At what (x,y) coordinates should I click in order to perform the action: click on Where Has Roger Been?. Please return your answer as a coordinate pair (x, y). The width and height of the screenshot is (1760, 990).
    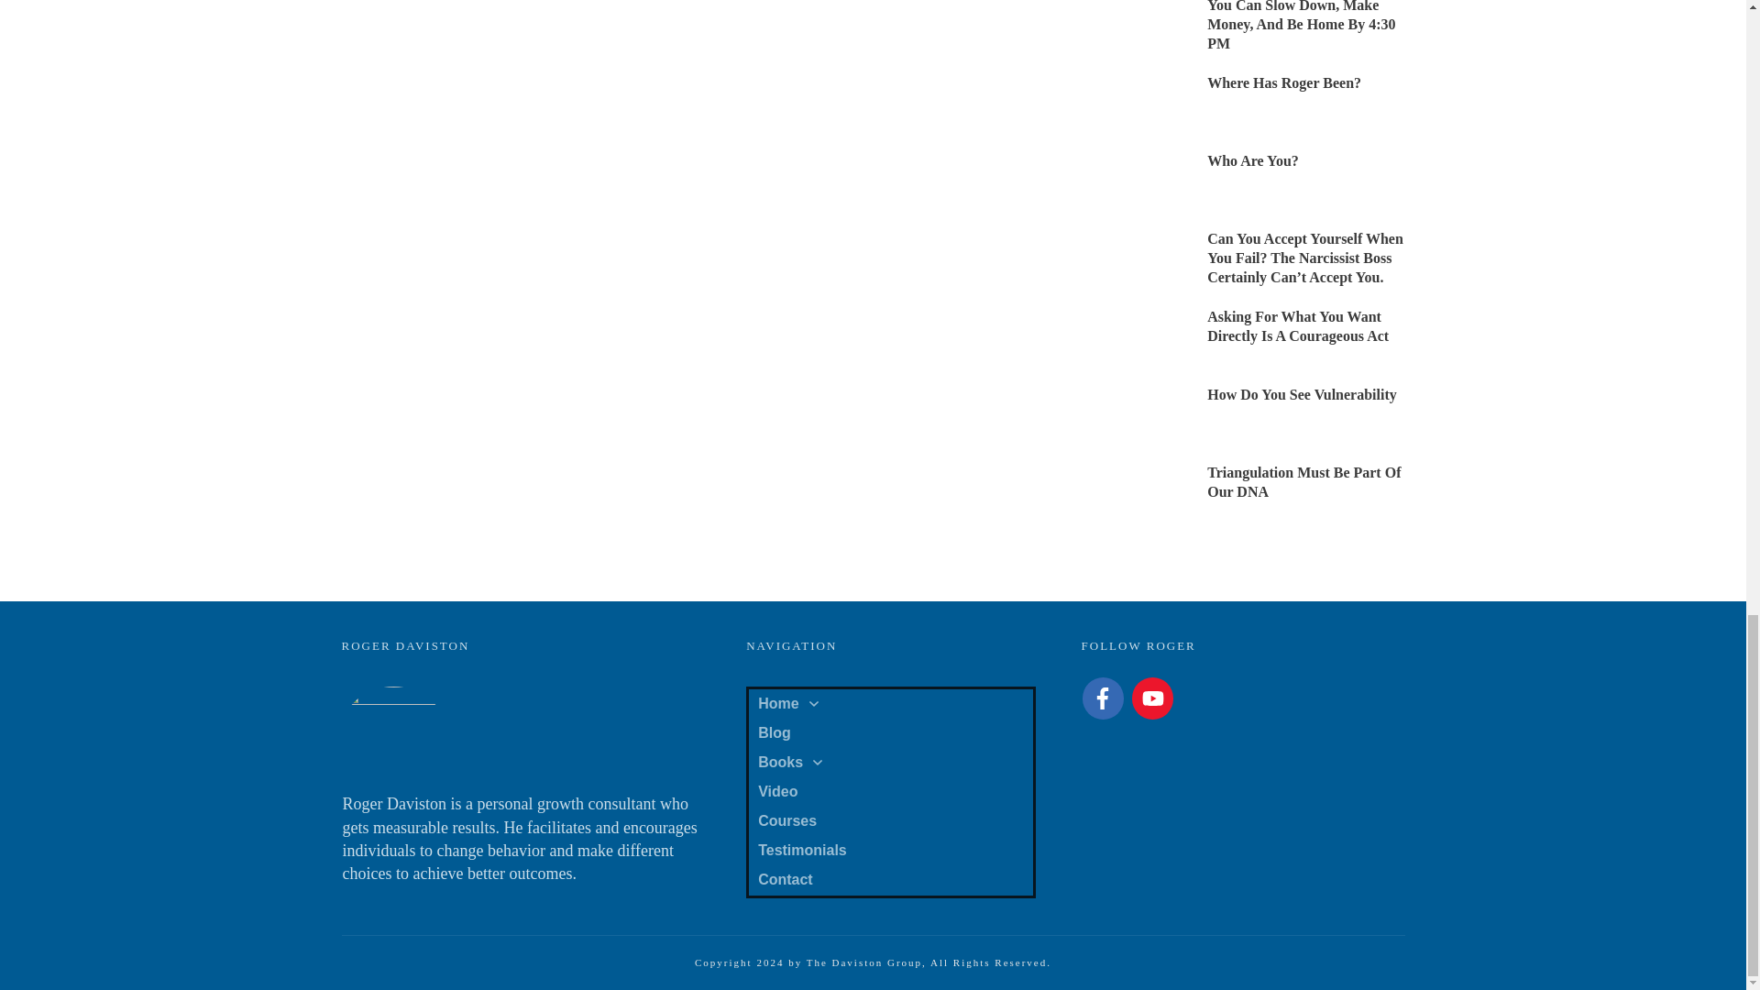
    Looking at the image, I should click on (1283, 82).